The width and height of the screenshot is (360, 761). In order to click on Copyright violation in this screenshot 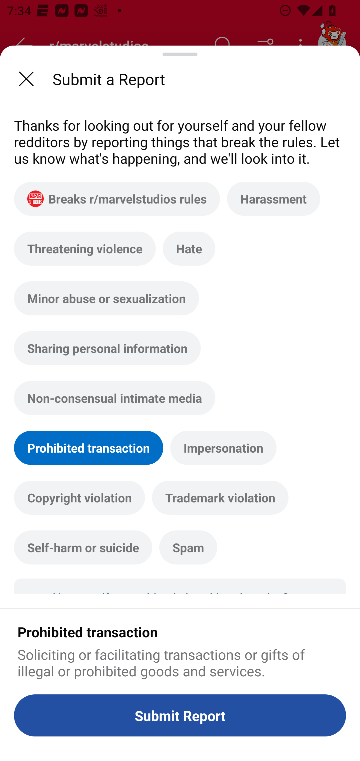, I will do `click(79, 498)`.